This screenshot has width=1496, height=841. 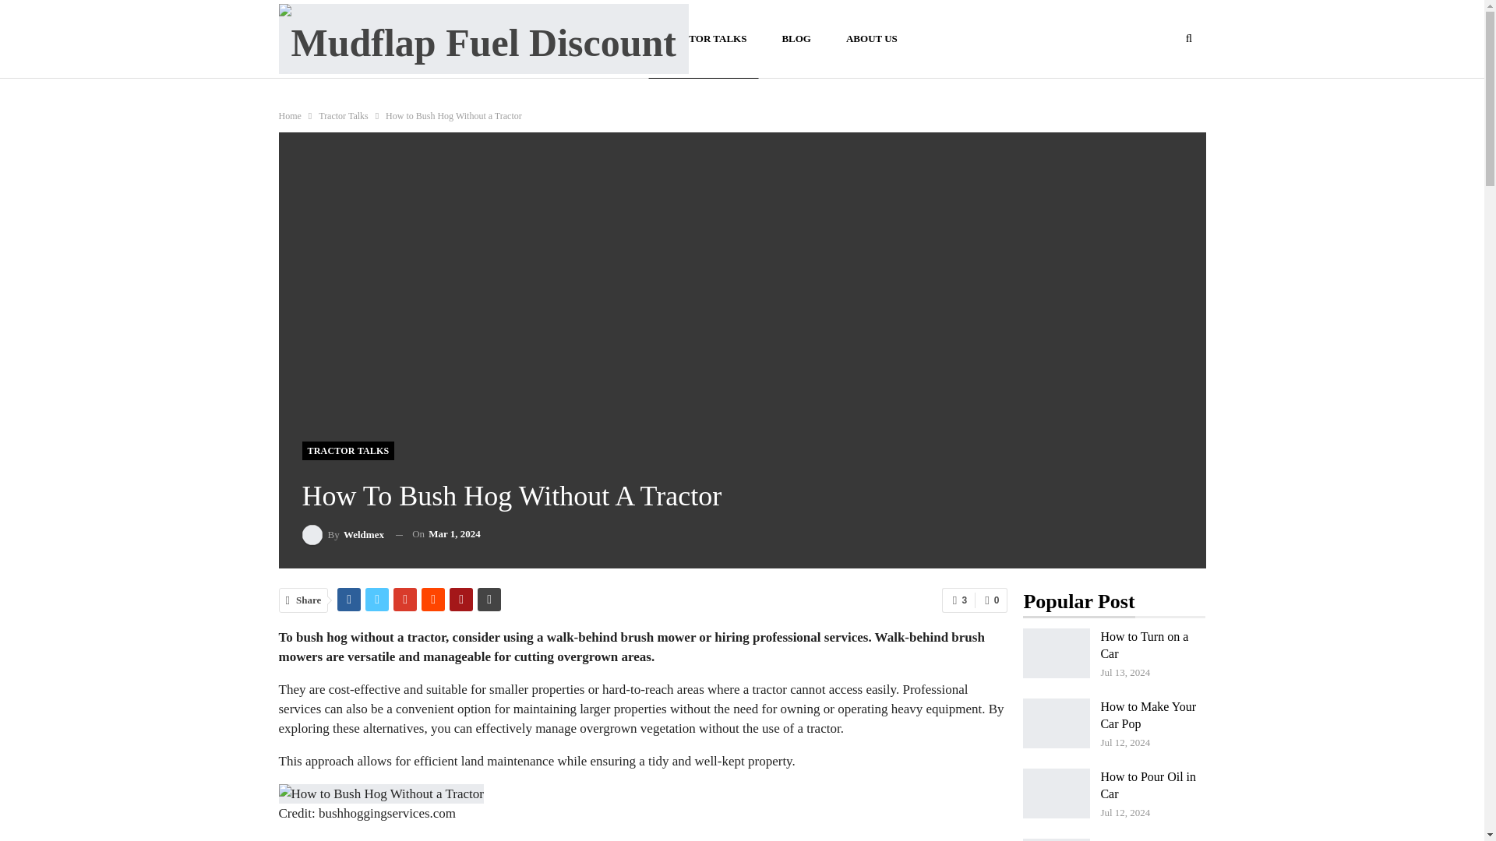 What do you see at coordinates (290, 115) in the screenshot?
I see `Home` at bounding box center [290, 115].